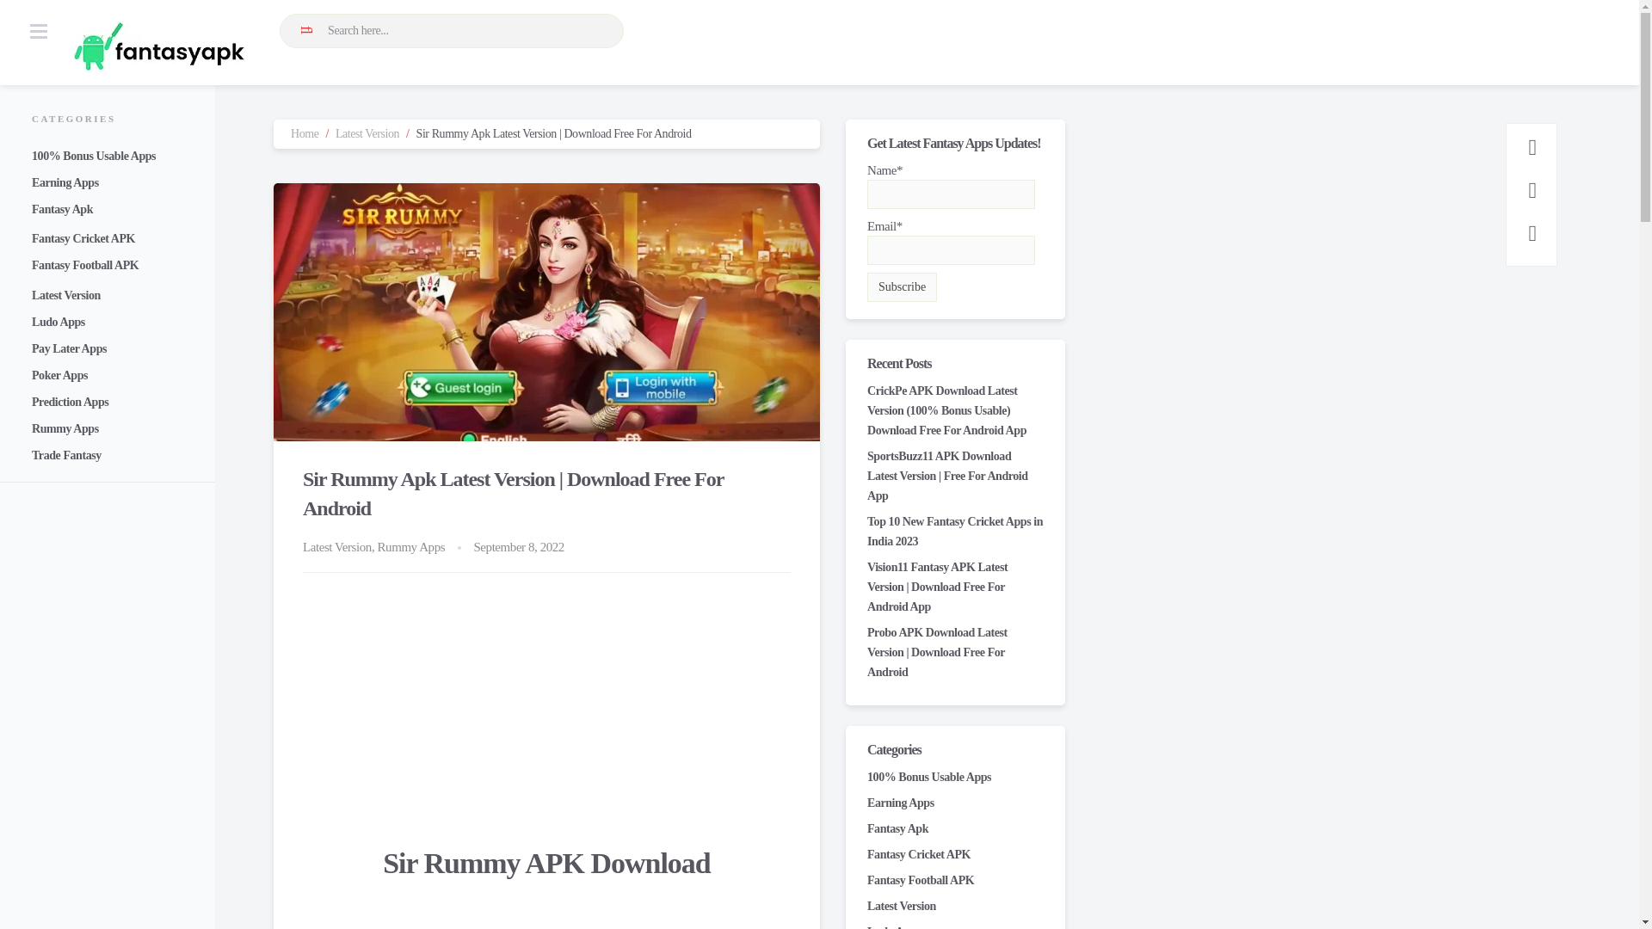 The image size is (1652, 929). I want to click on Poker Apps, so click(59, 375).